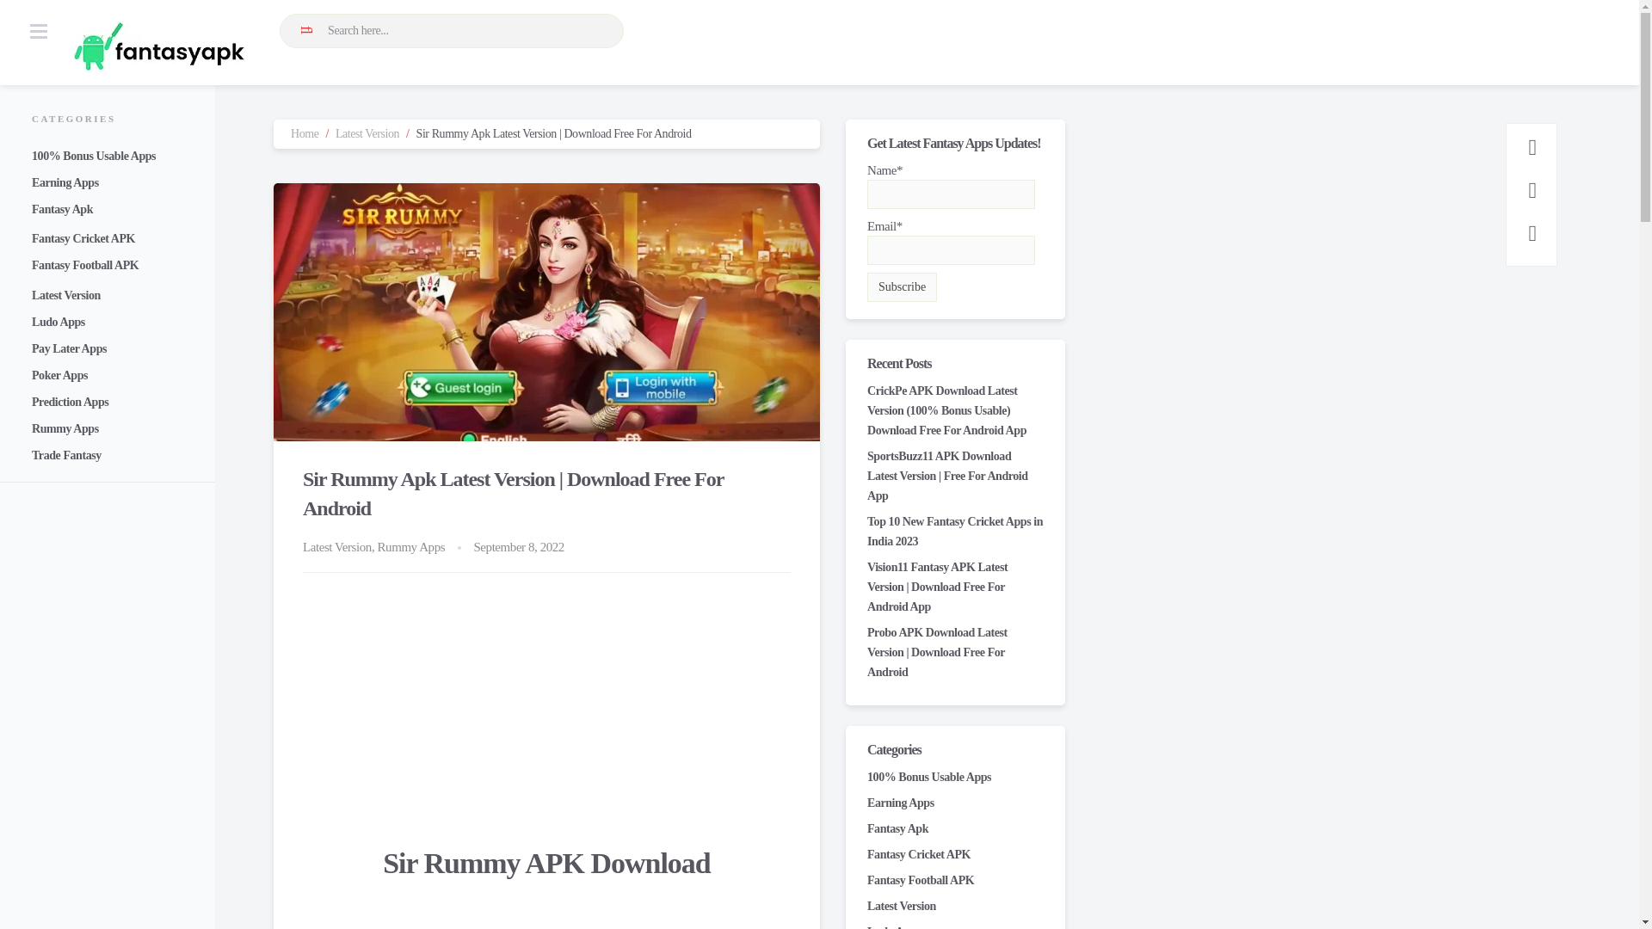 The image size is (1652, 929). I want to click on Poker Apps, so click(59, 375).